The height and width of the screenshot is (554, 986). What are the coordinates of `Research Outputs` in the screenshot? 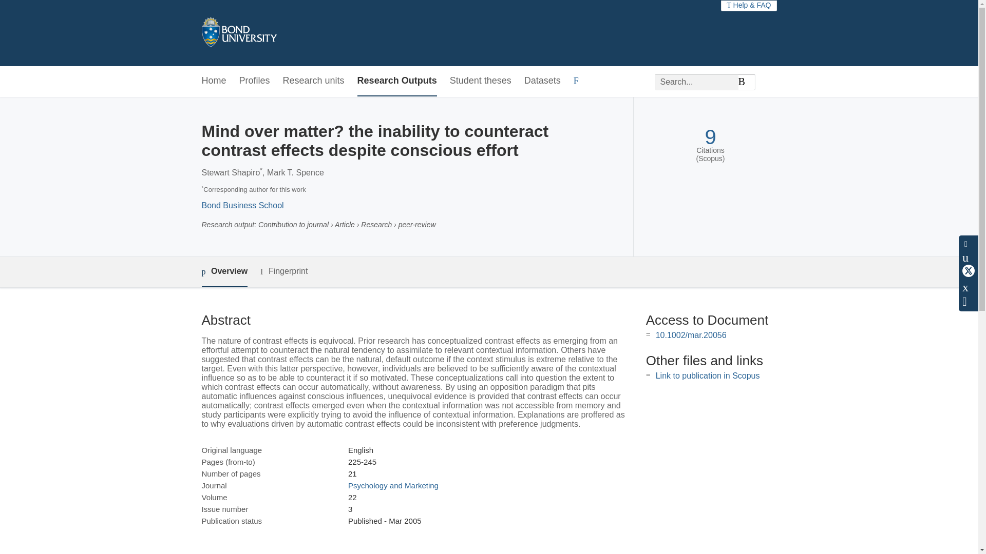 It's located at (396, 81).